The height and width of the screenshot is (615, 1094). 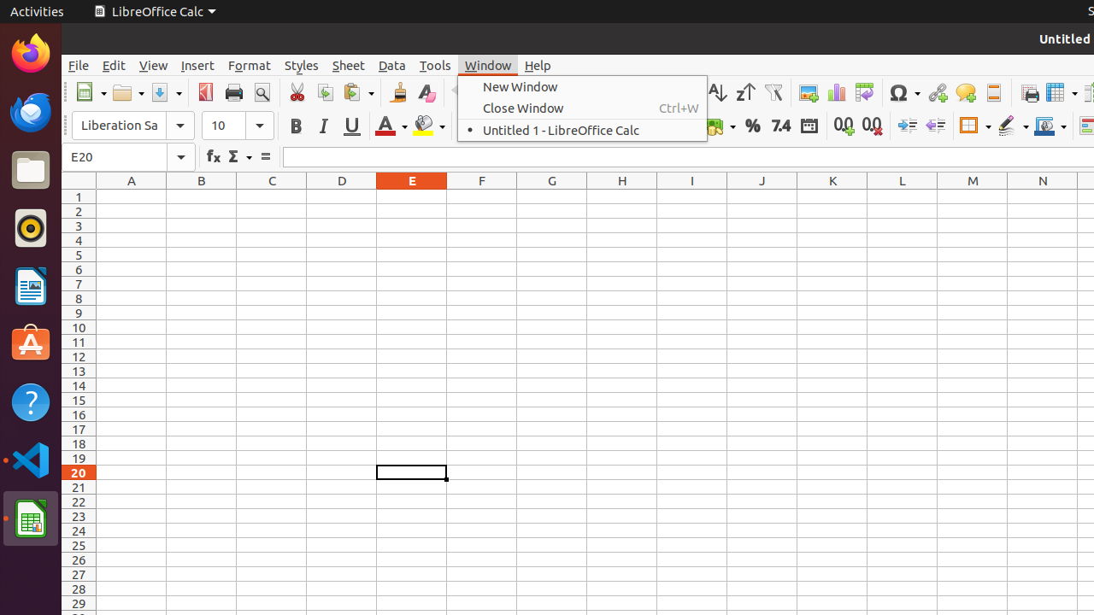 I want to click on PDF, so click(x=205, y=92).